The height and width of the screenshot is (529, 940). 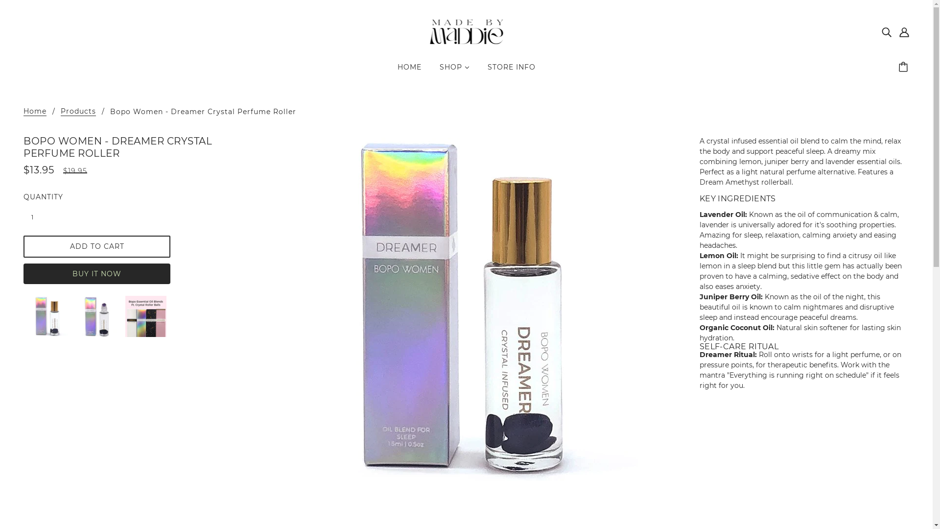 What do you see at coordinates (78, 112) in the screenshot?
I see `Products` at bounding box center [78, 112].